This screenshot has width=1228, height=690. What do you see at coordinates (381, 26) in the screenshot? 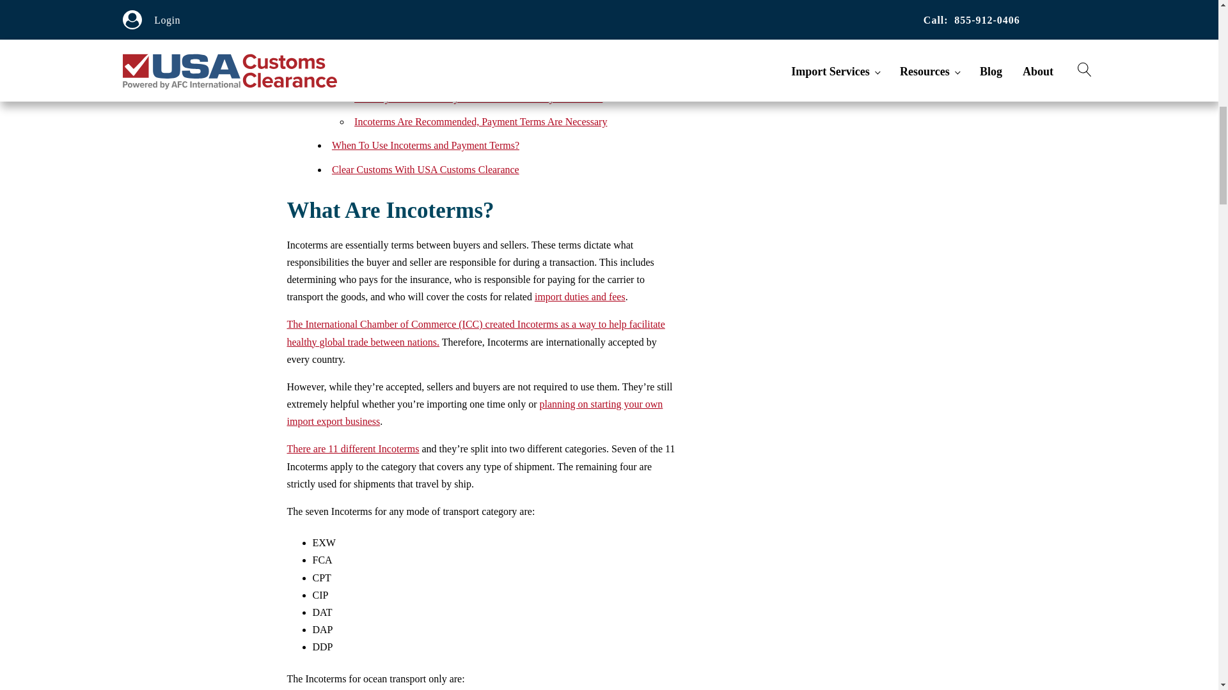
I see `Consignment` at bounding box center [381, 26].